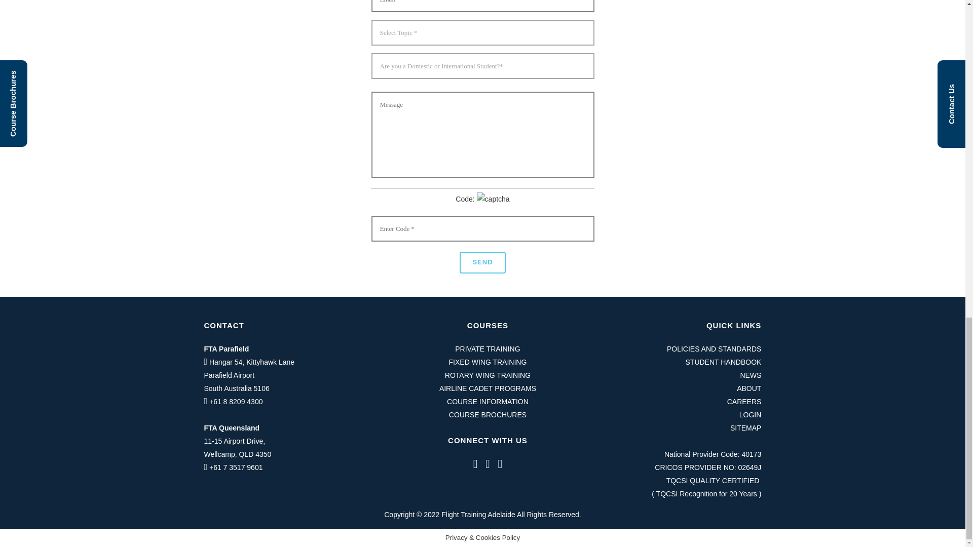 The image size is (973, 547). I want to click on Private Pilot License, so click(488, 348).